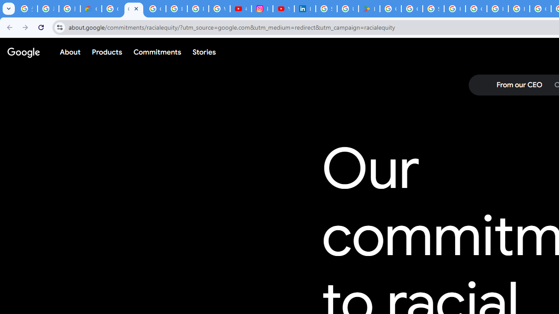 This screenshot has width=559, height=314. Describe the element at coordinates (326, 9) in the screenshot. I see `Sign in - Google Accounts` at that location.